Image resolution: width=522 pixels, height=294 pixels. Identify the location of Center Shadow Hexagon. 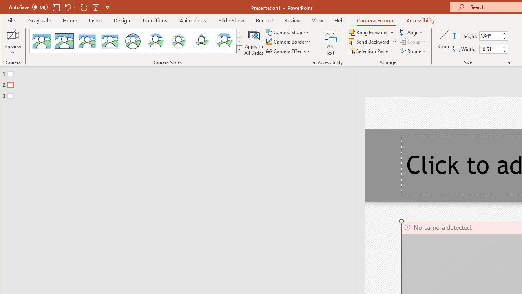
(224, 41).